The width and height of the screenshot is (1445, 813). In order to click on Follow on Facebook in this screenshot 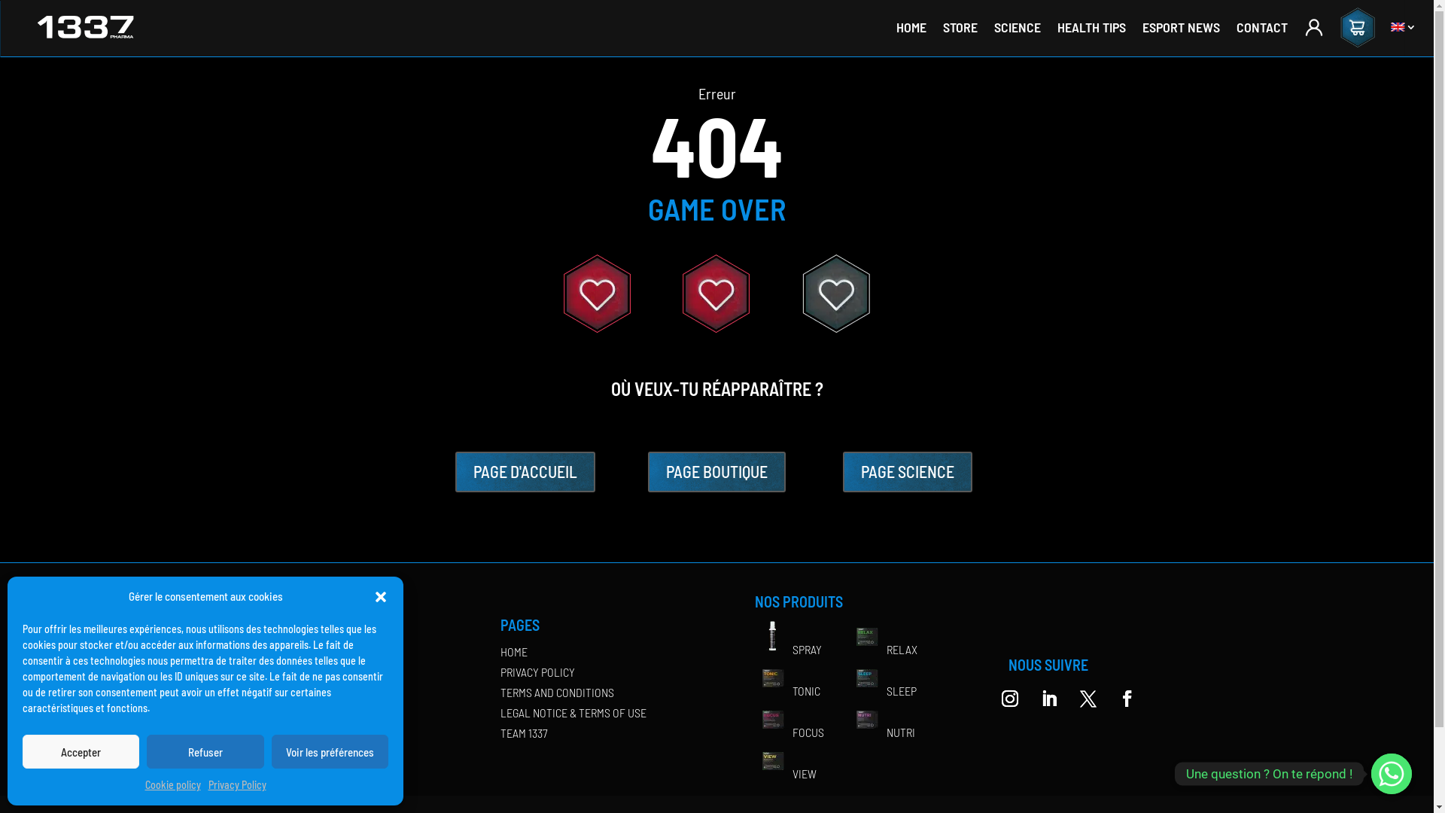, I will do `click(1127, 699)`.